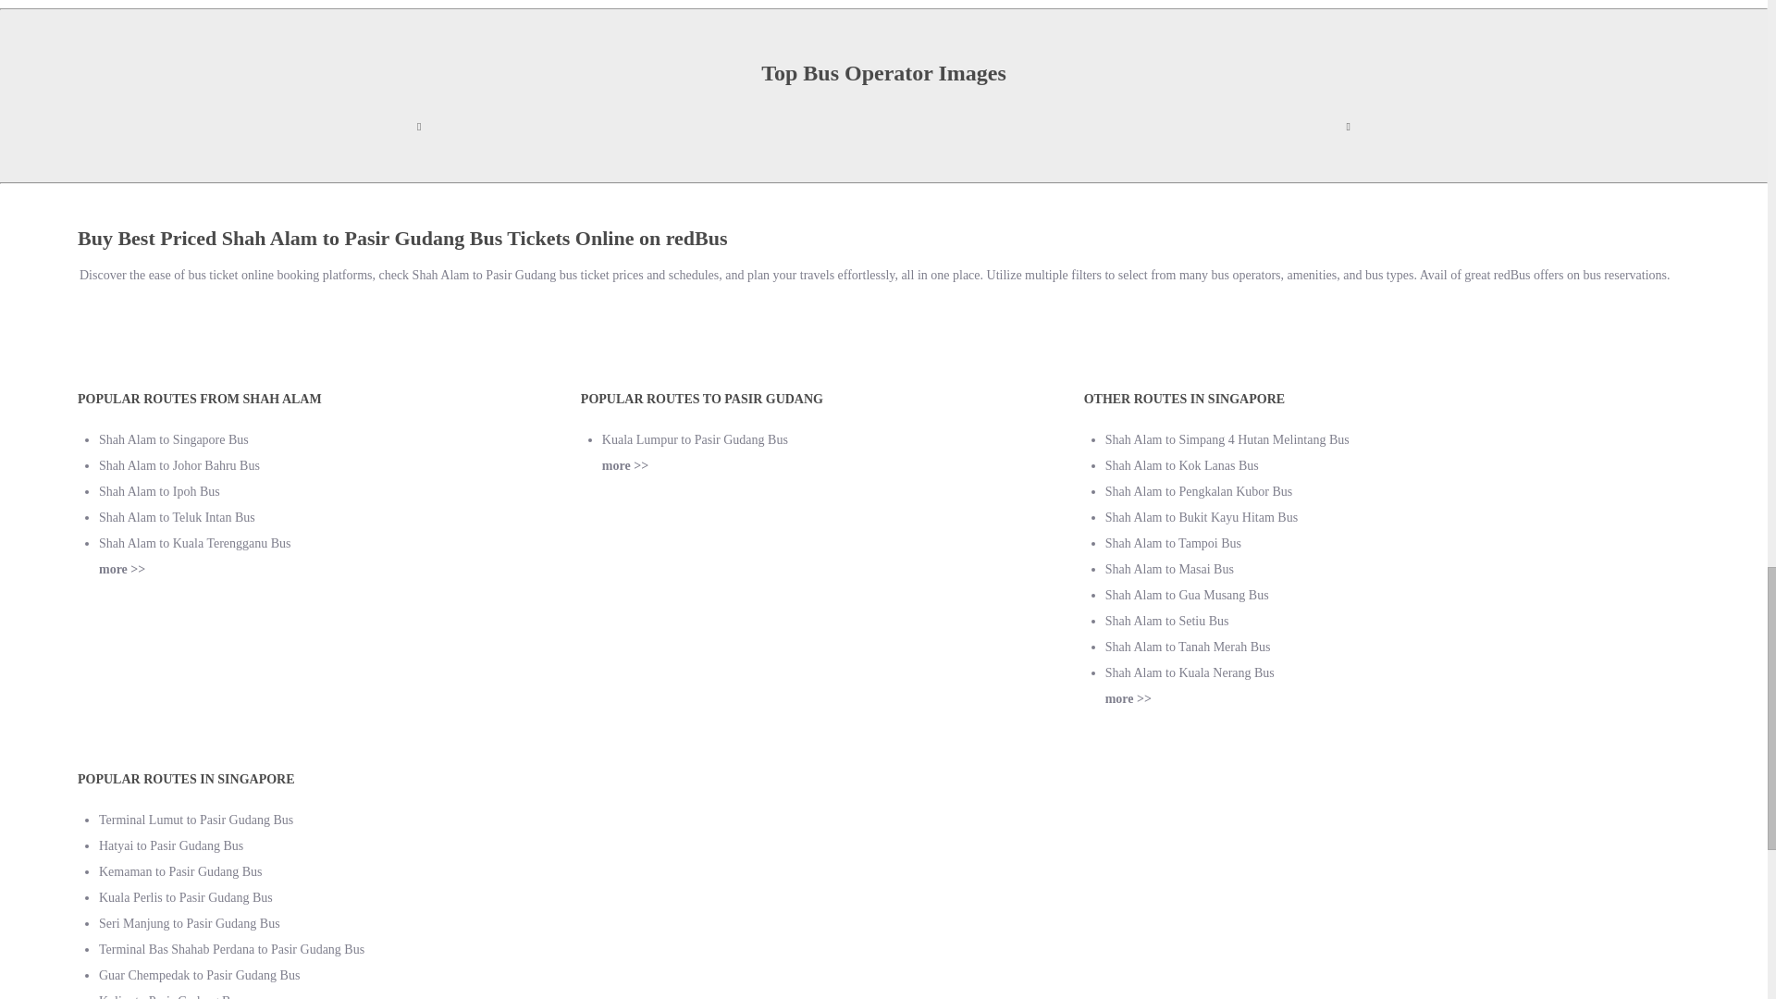 The height and width of the screenshot is (999, 1776). What do you see at coordinates (171, 845) in the screenshot?
I see `Hatyai to Pasir Gudang Bus` at bounding box center [171, 845].